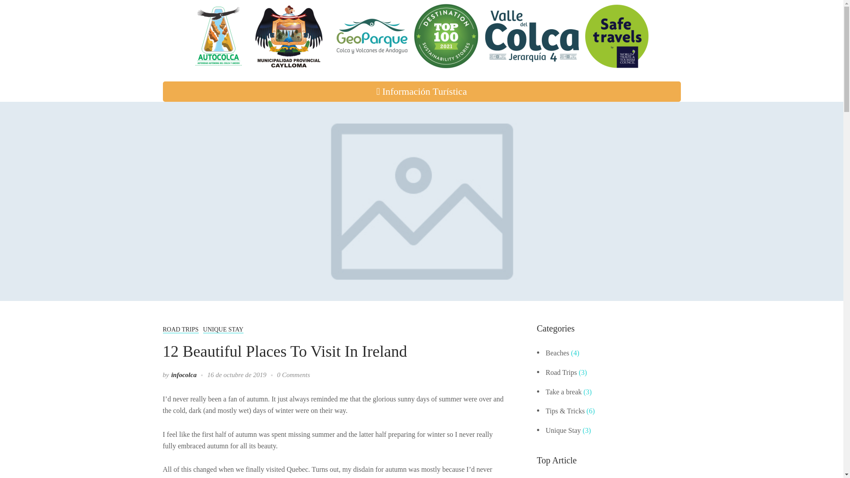  Describe the element at coordinates (223, 329) in the screenshot. I see `UNIQUE STAY` at that location.